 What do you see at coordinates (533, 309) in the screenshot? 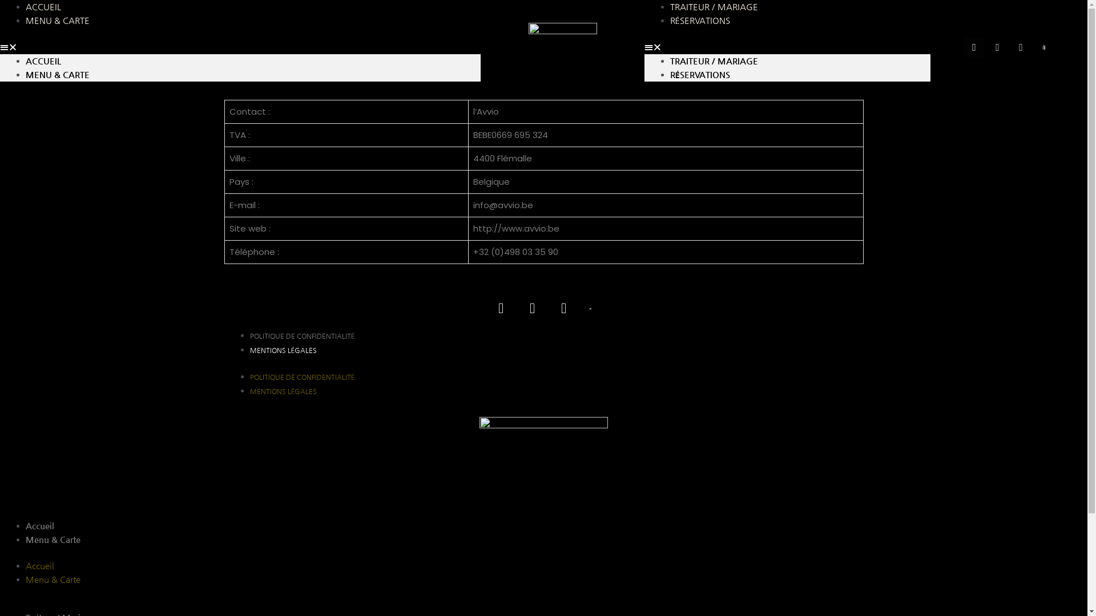
I see `Instagram` at bounding box center [533, 309].